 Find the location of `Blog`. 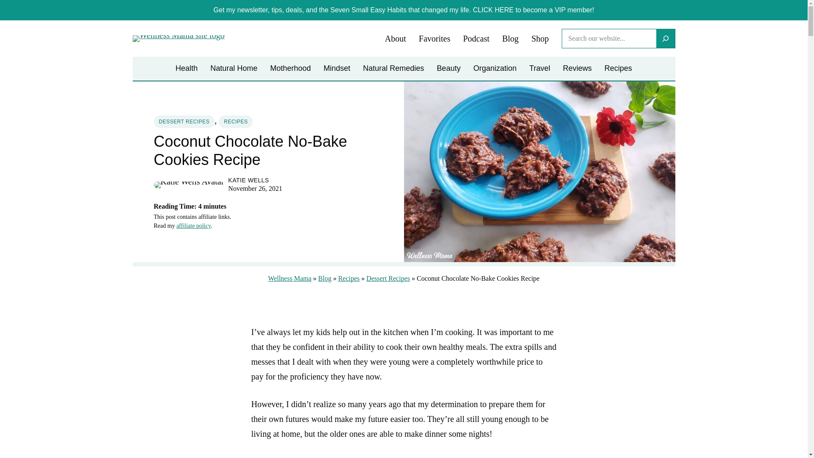

Blog is located at coordinates (510, 39).